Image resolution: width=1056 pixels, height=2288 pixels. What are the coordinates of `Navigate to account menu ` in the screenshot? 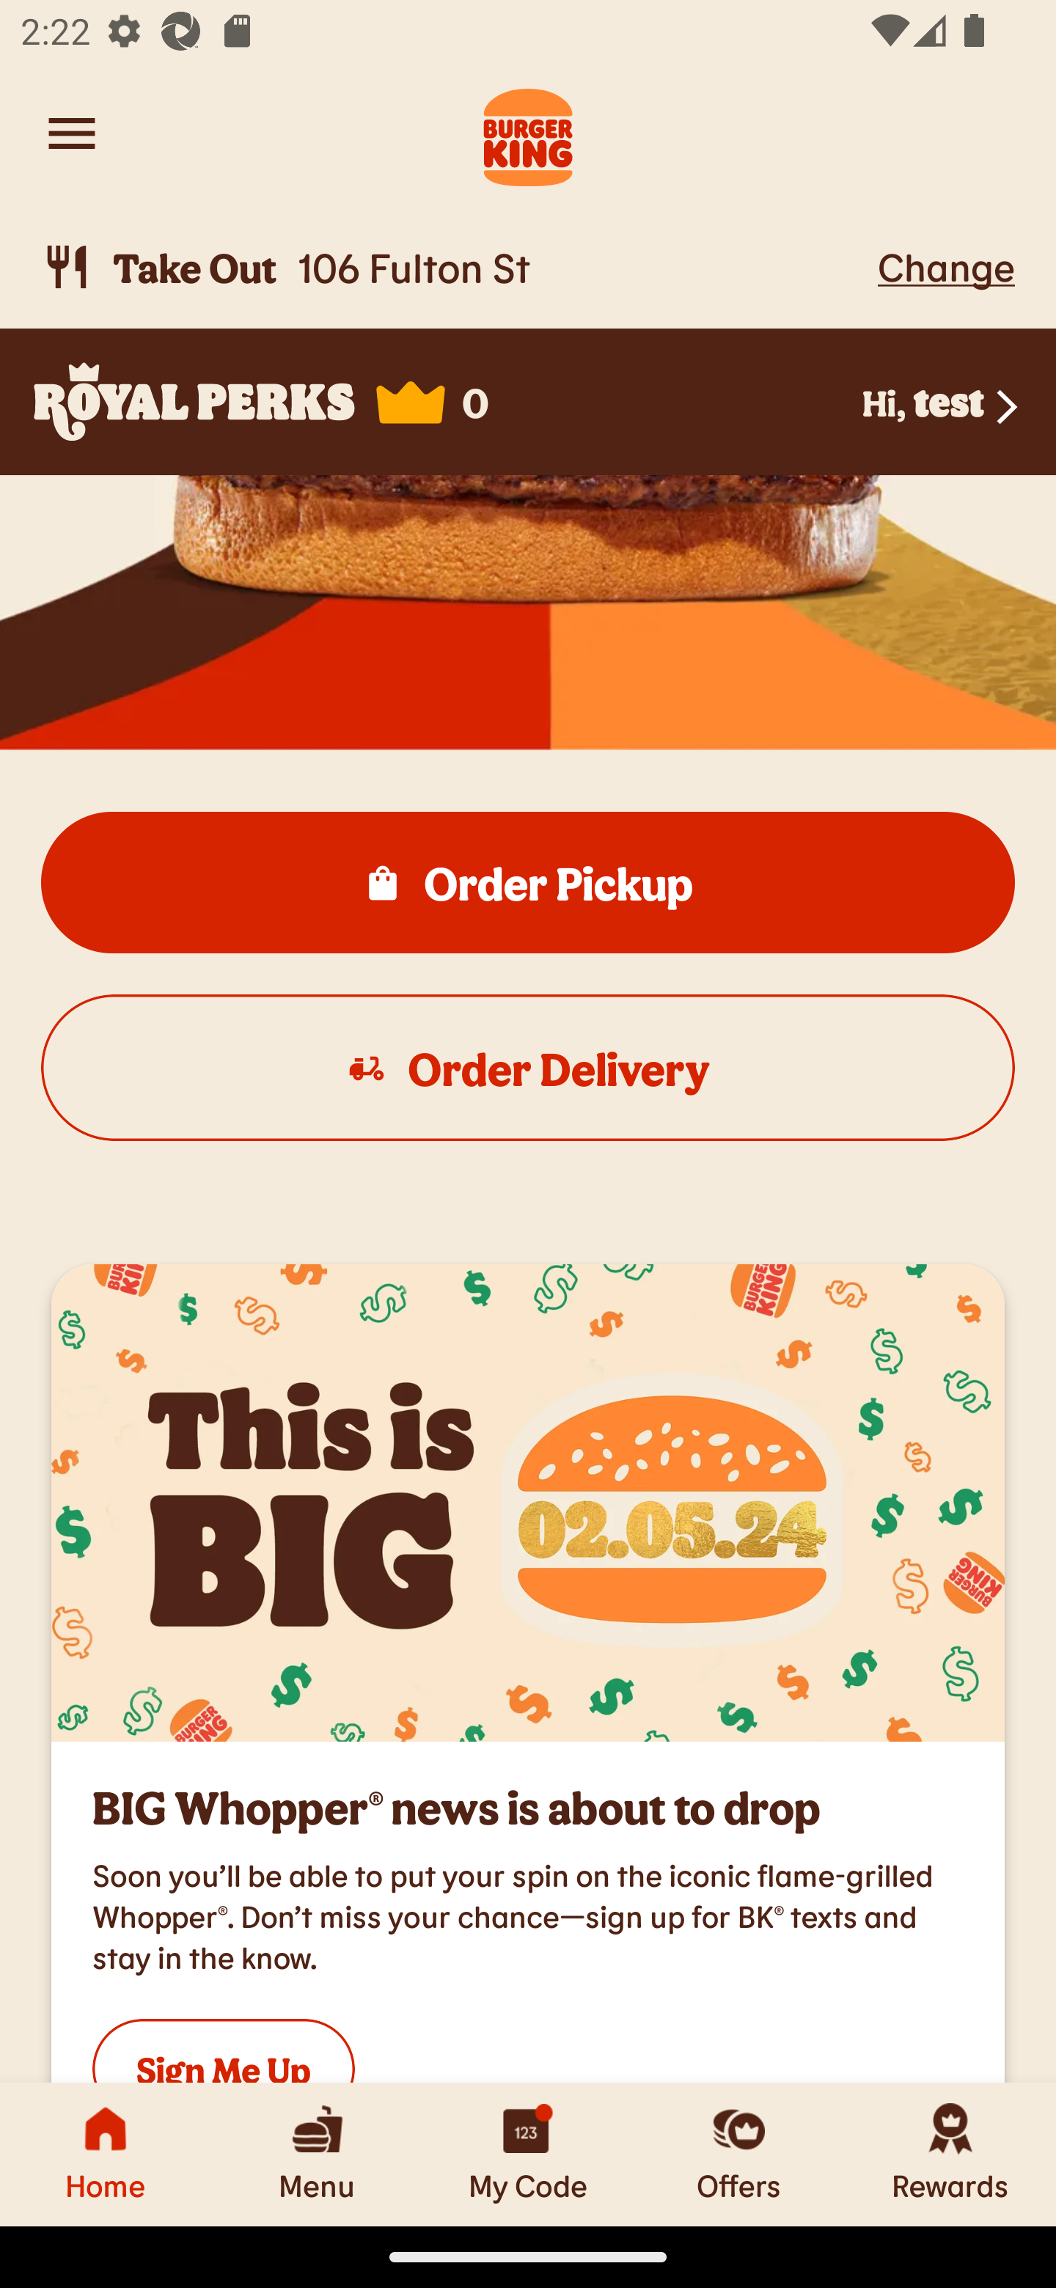 It's located at (72, 133).